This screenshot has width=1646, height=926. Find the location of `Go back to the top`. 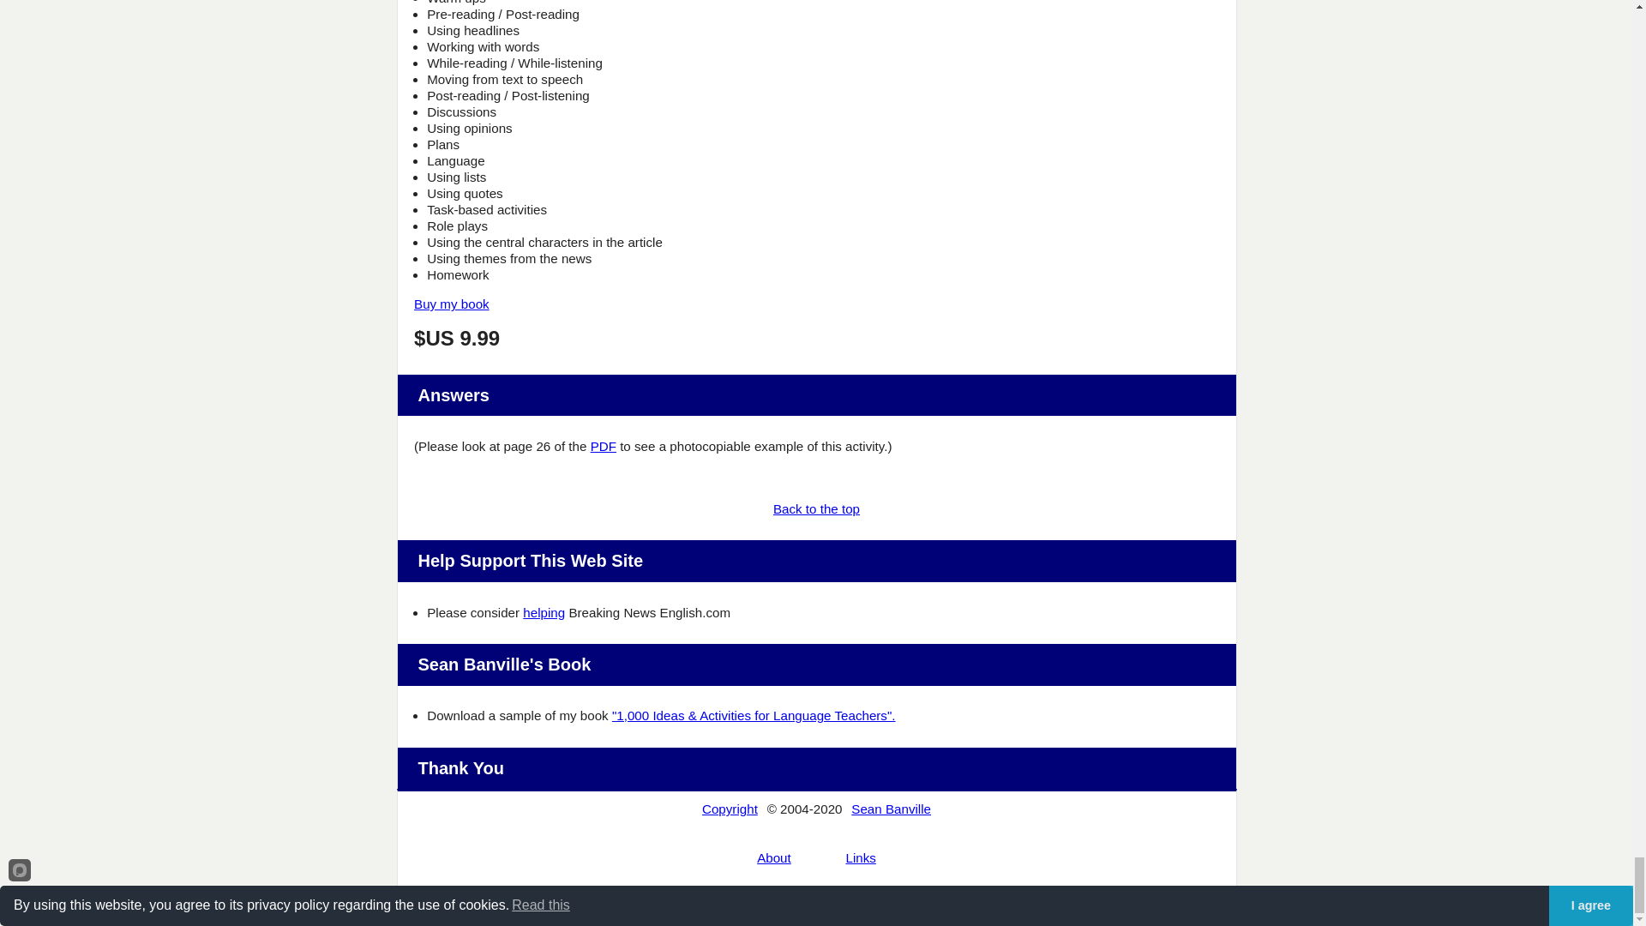

Go back to the top is located at coordinates (816, 508).